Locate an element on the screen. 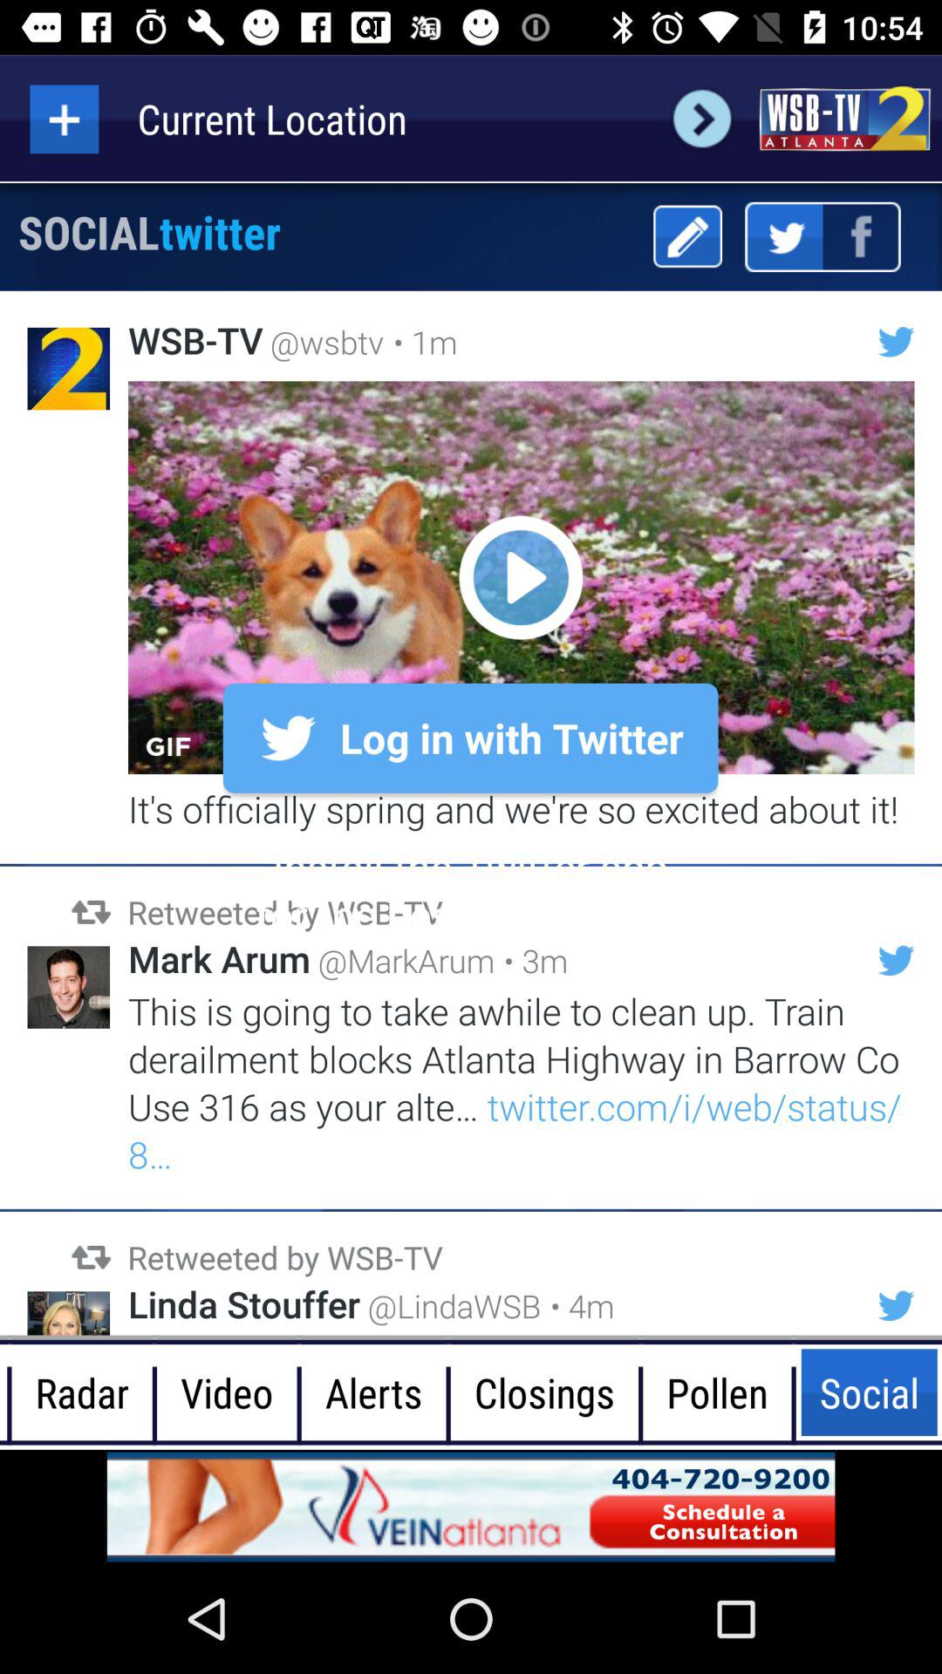 The height and width of the screenshot is (1674, 942). add a new location is located at coordinates (65, 119).